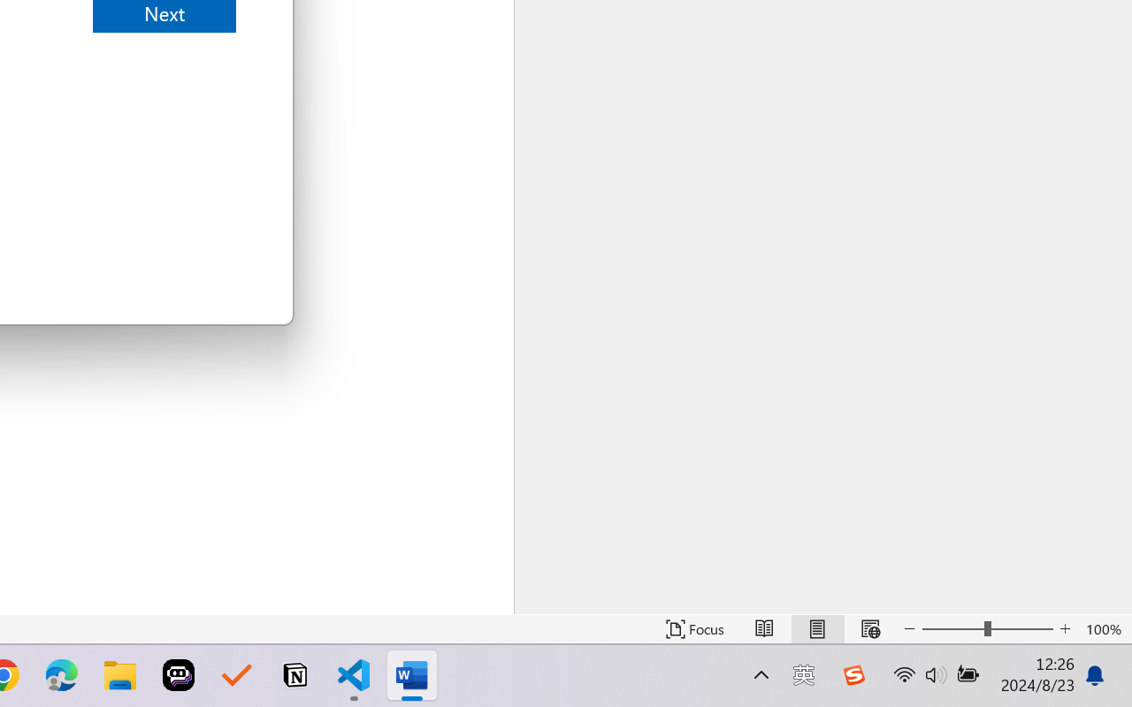 This screenshot has height=707, width=1132. Describe the element at coordinates (62, 675) in the screenshot. I see `Microsoft Edge` at that location.